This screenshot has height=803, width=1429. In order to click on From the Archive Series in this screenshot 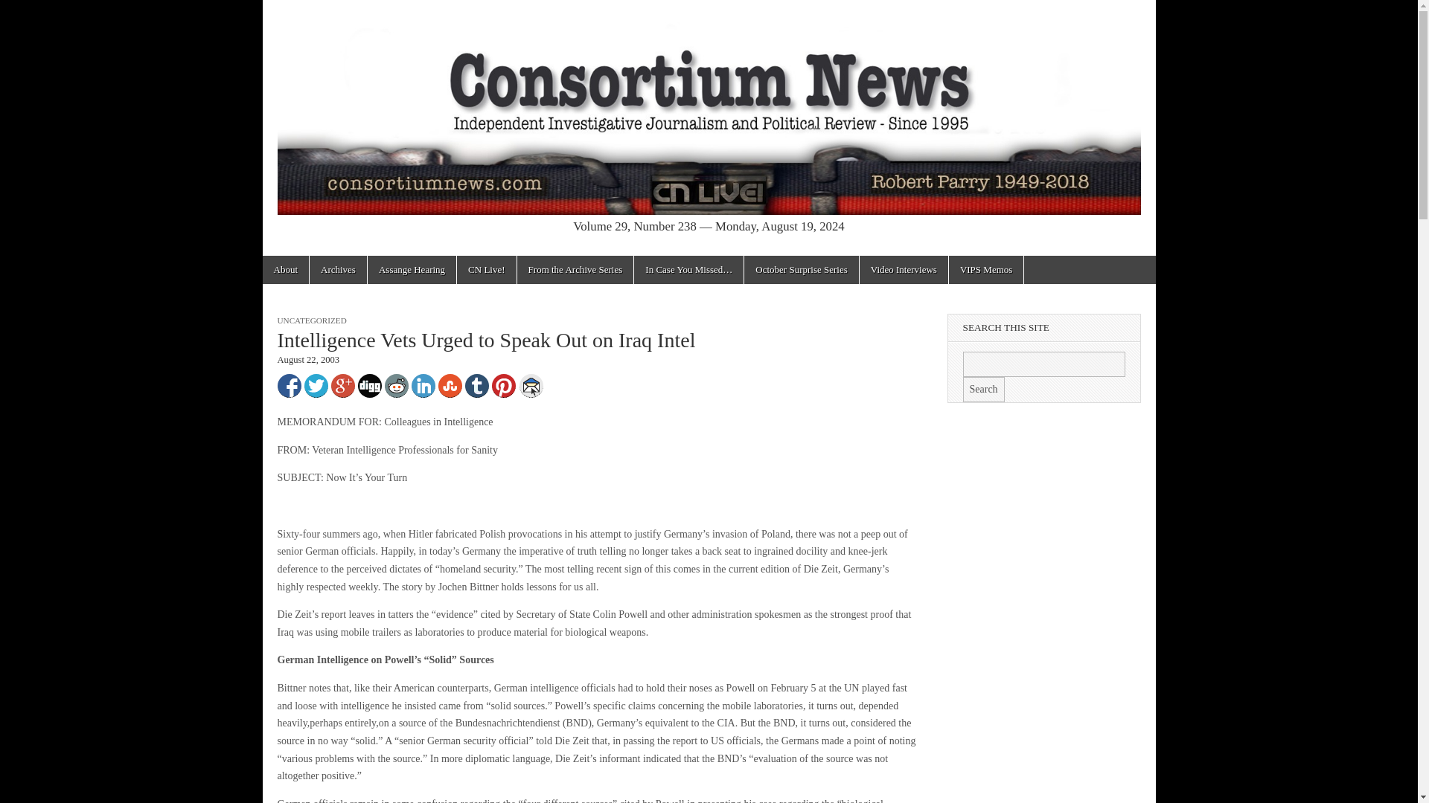, I will do `click(576, 270)`.